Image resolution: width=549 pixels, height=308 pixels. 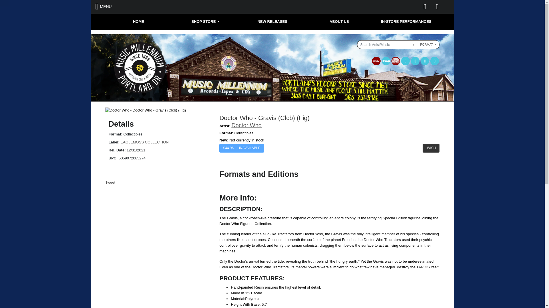 I want to click on ABOUT US, so click(x=339, y=22).